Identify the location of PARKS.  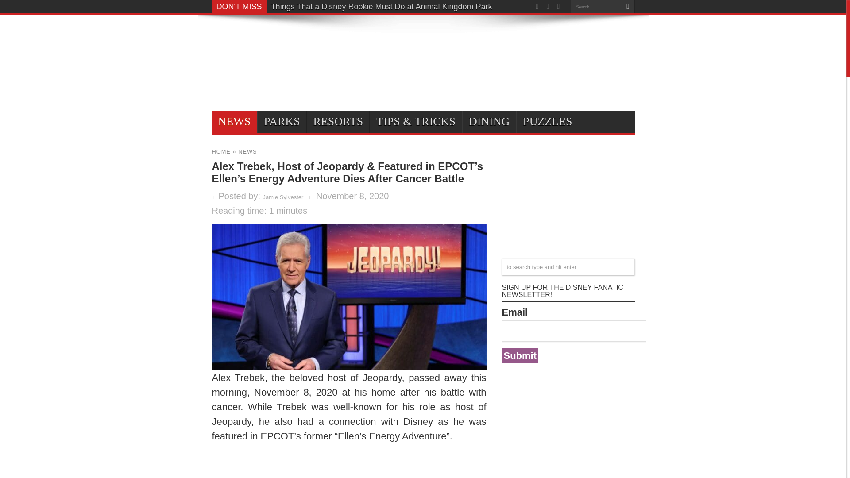
(282, 121).